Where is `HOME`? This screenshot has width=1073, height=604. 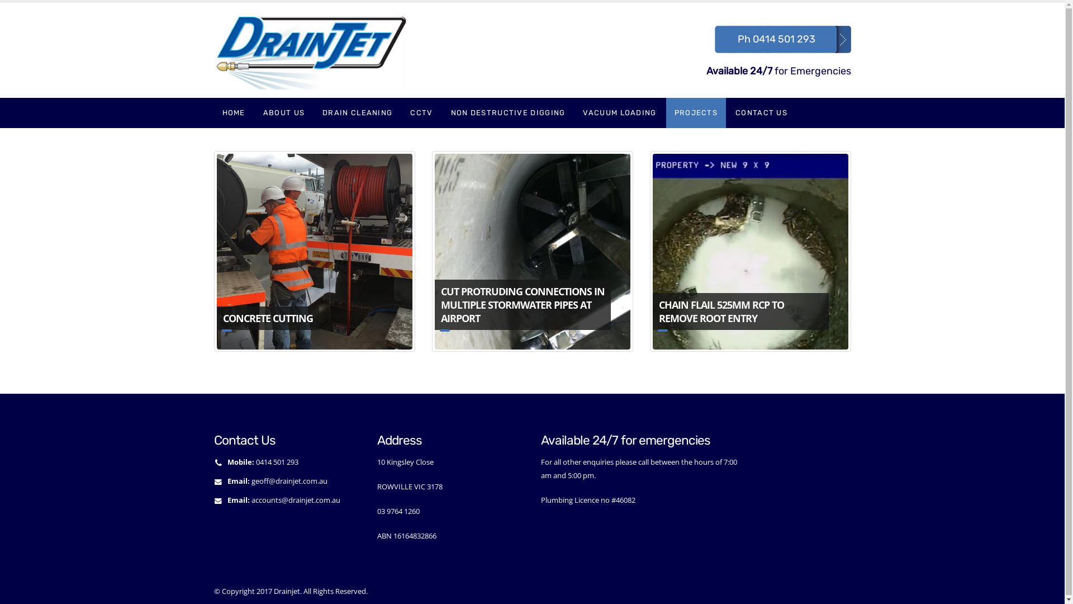 HOME is located at coordinates (234, 113).